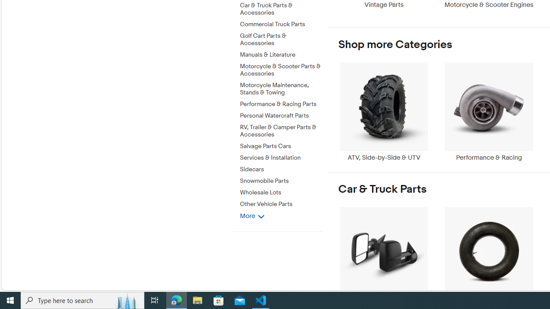  What do you see at coordinates (281, 203) in the screenshot?
I see `Other Vehicle Parts` at bounding box center [281, 203].